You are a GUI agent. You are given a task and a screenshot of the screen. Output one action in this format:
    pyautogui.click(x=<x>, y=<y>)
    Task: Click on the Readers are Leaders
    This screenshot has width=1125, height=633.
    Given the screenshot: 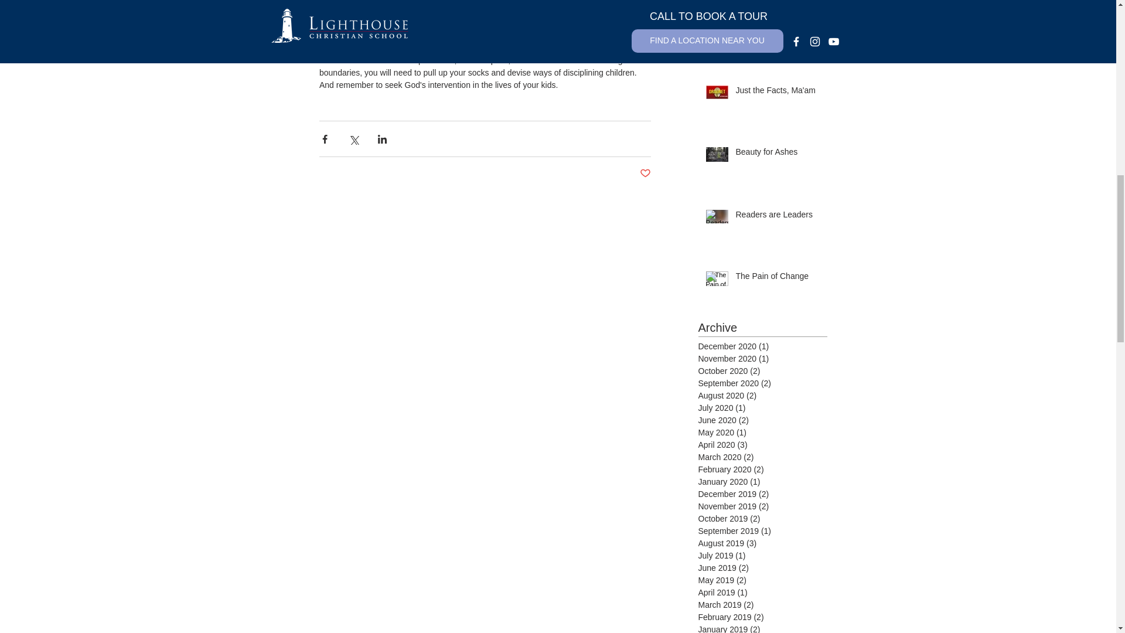 What is the action you would take?
    pyautogui.click(x=778, y=217)
    